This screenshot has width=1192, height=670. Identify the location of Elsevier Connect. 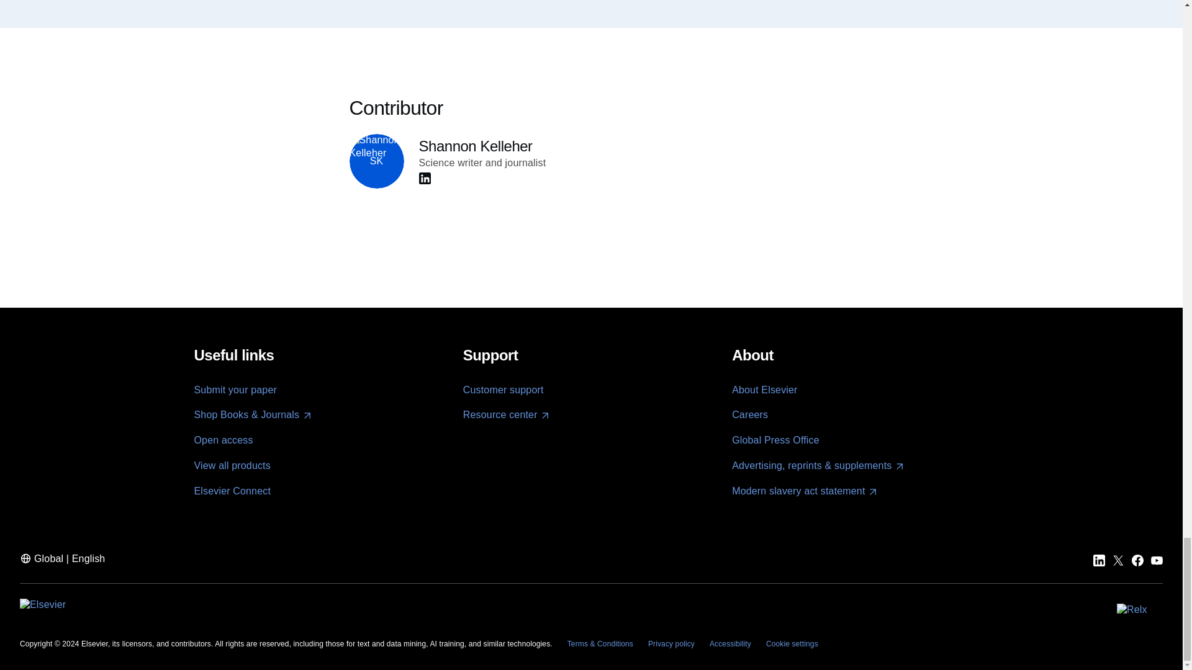
(232, 491).